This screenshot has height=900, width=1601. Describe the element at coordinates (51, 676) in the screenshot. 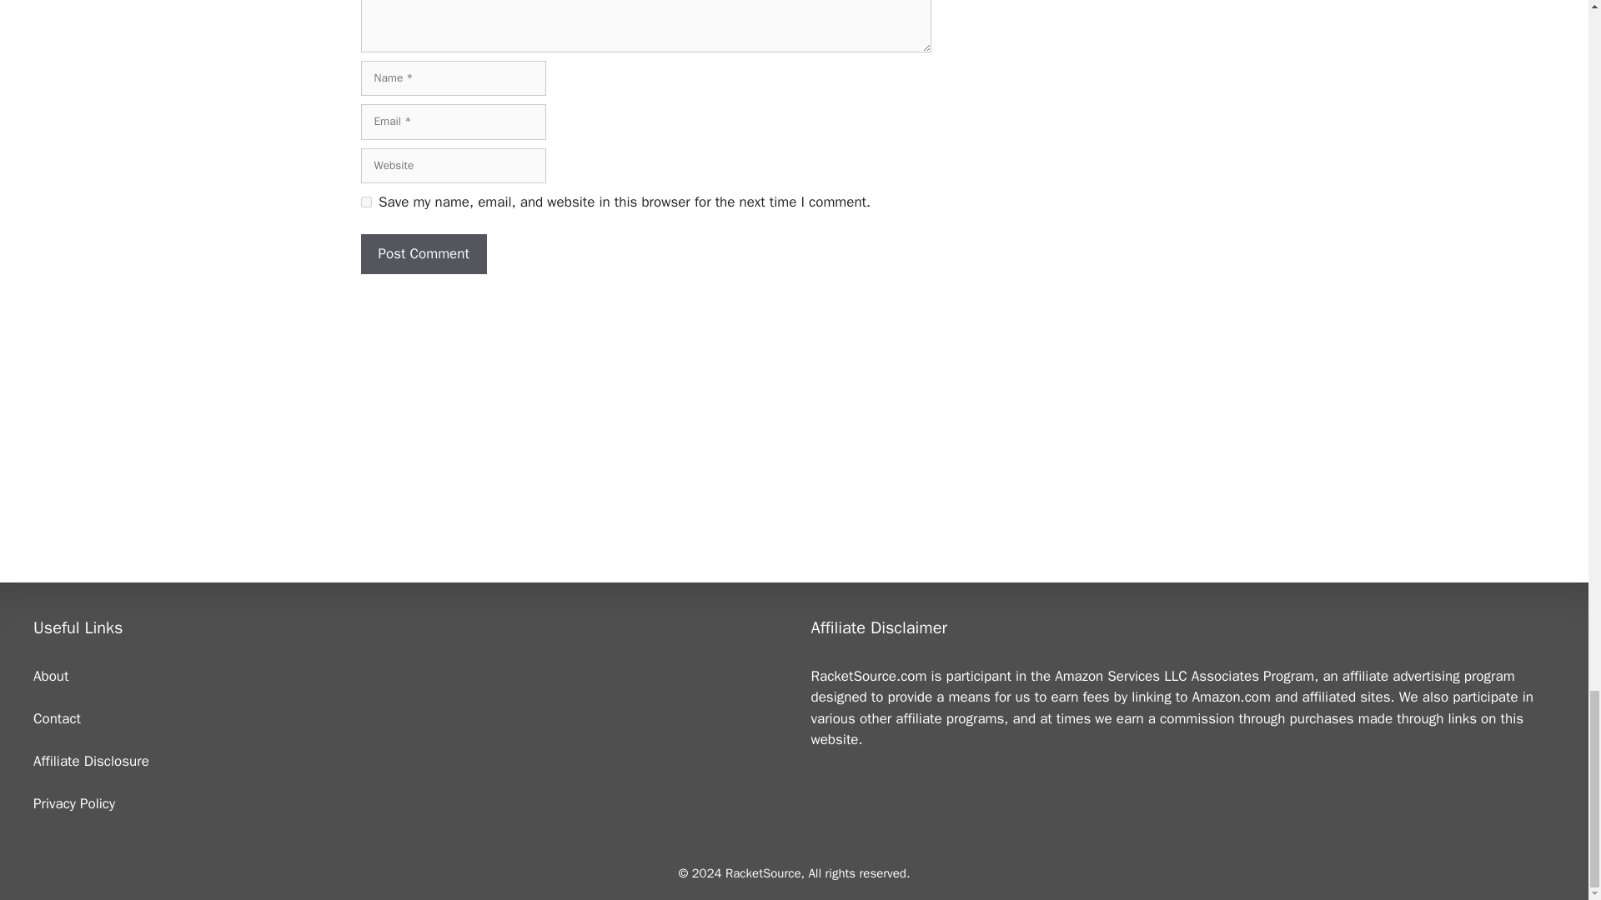

I see `About` at that location.